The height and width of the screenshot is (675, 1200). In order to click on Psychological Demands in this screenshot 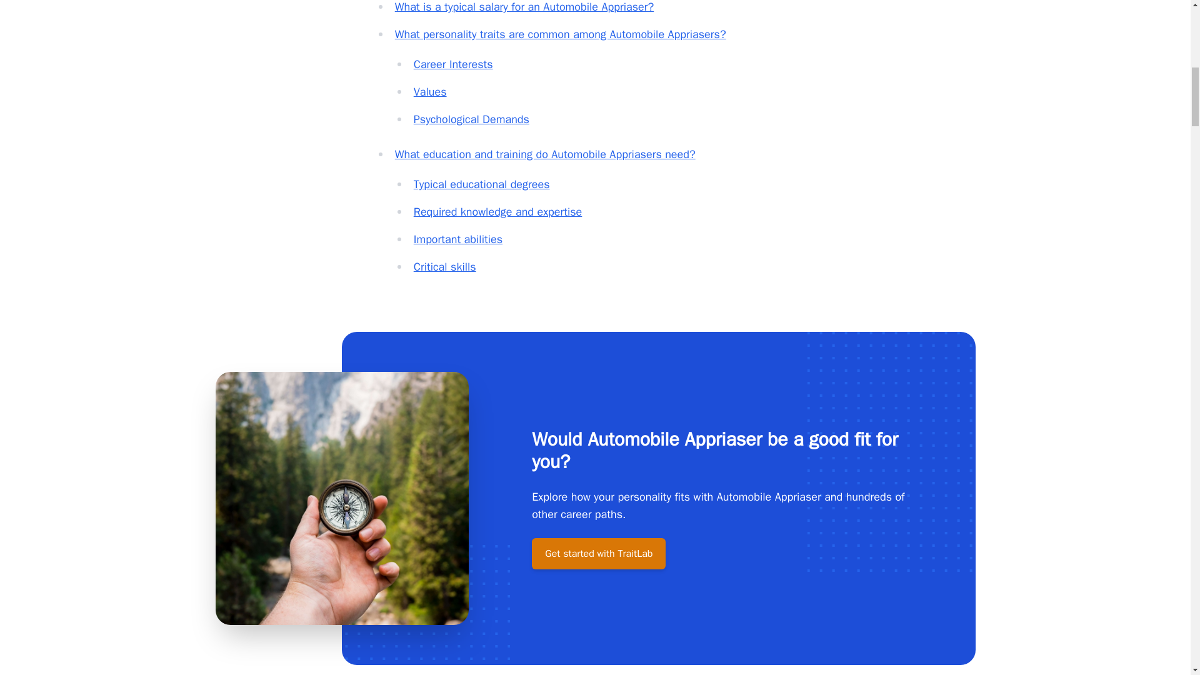, I will do `click(471, 119)`.